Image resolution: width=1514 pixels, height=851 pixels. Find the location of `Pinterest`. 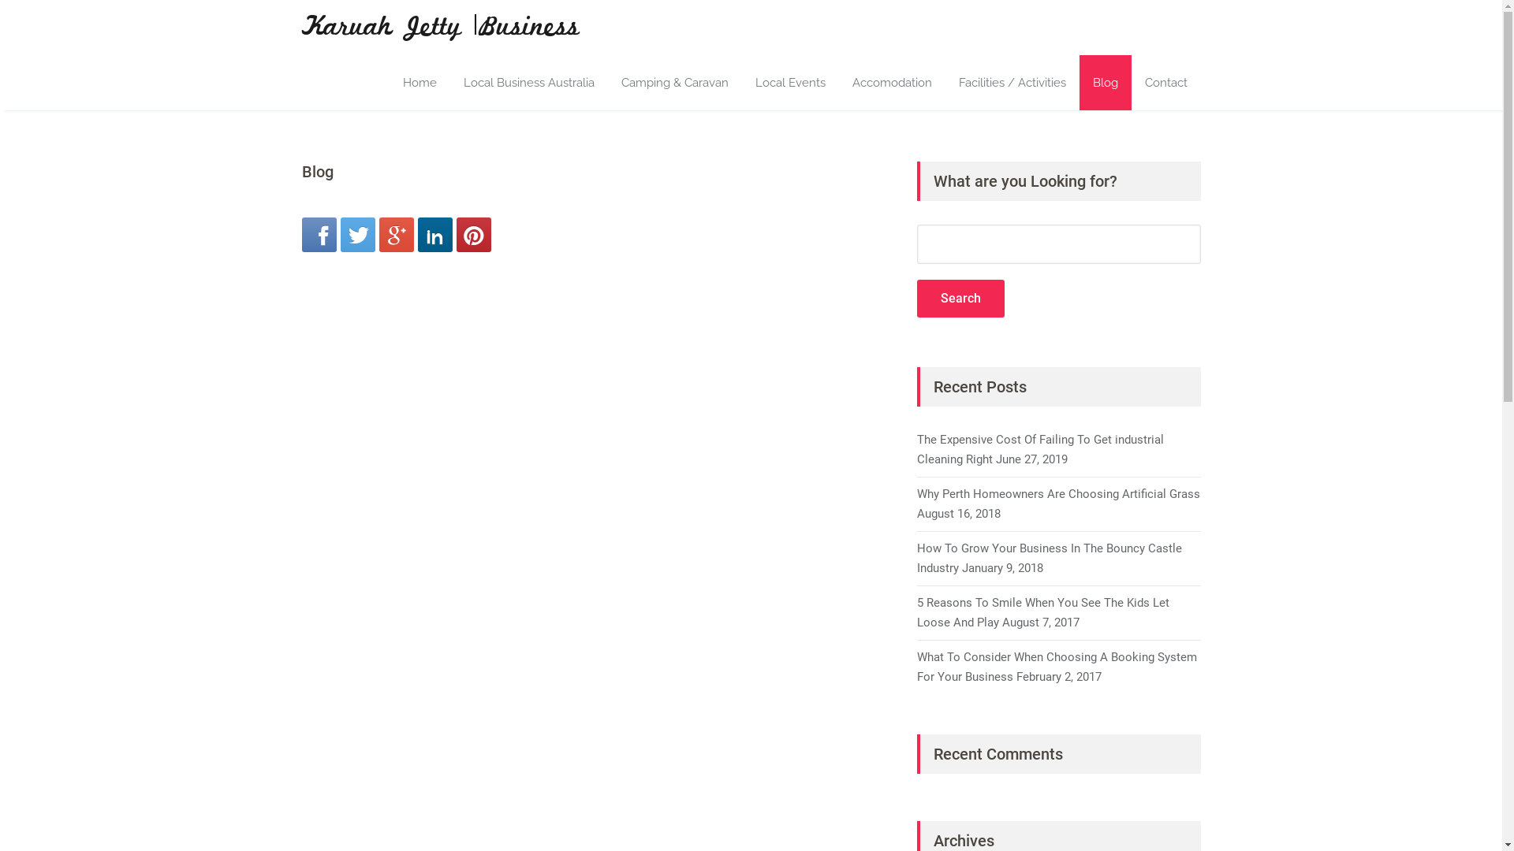

Pinterest is located at coordinates (473, 235).